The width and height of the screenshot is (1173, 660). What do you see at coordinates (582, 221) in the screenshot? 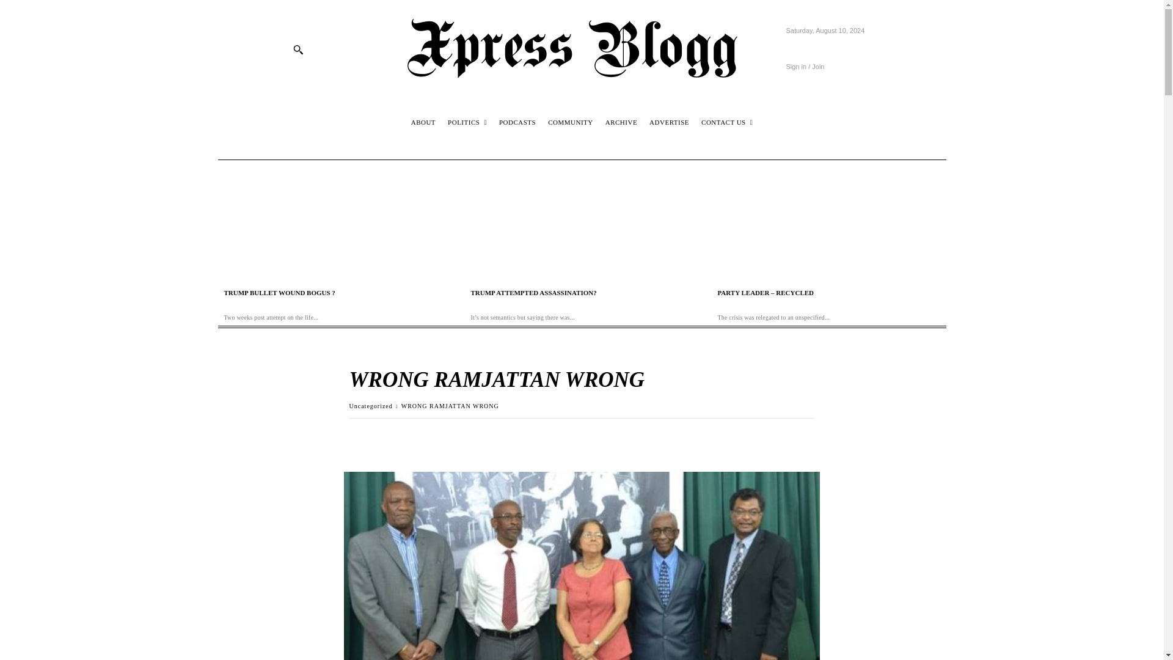
I see `TRUMP ATTEMPTED ASSASSINATION?` at bounding box center [582, 221].